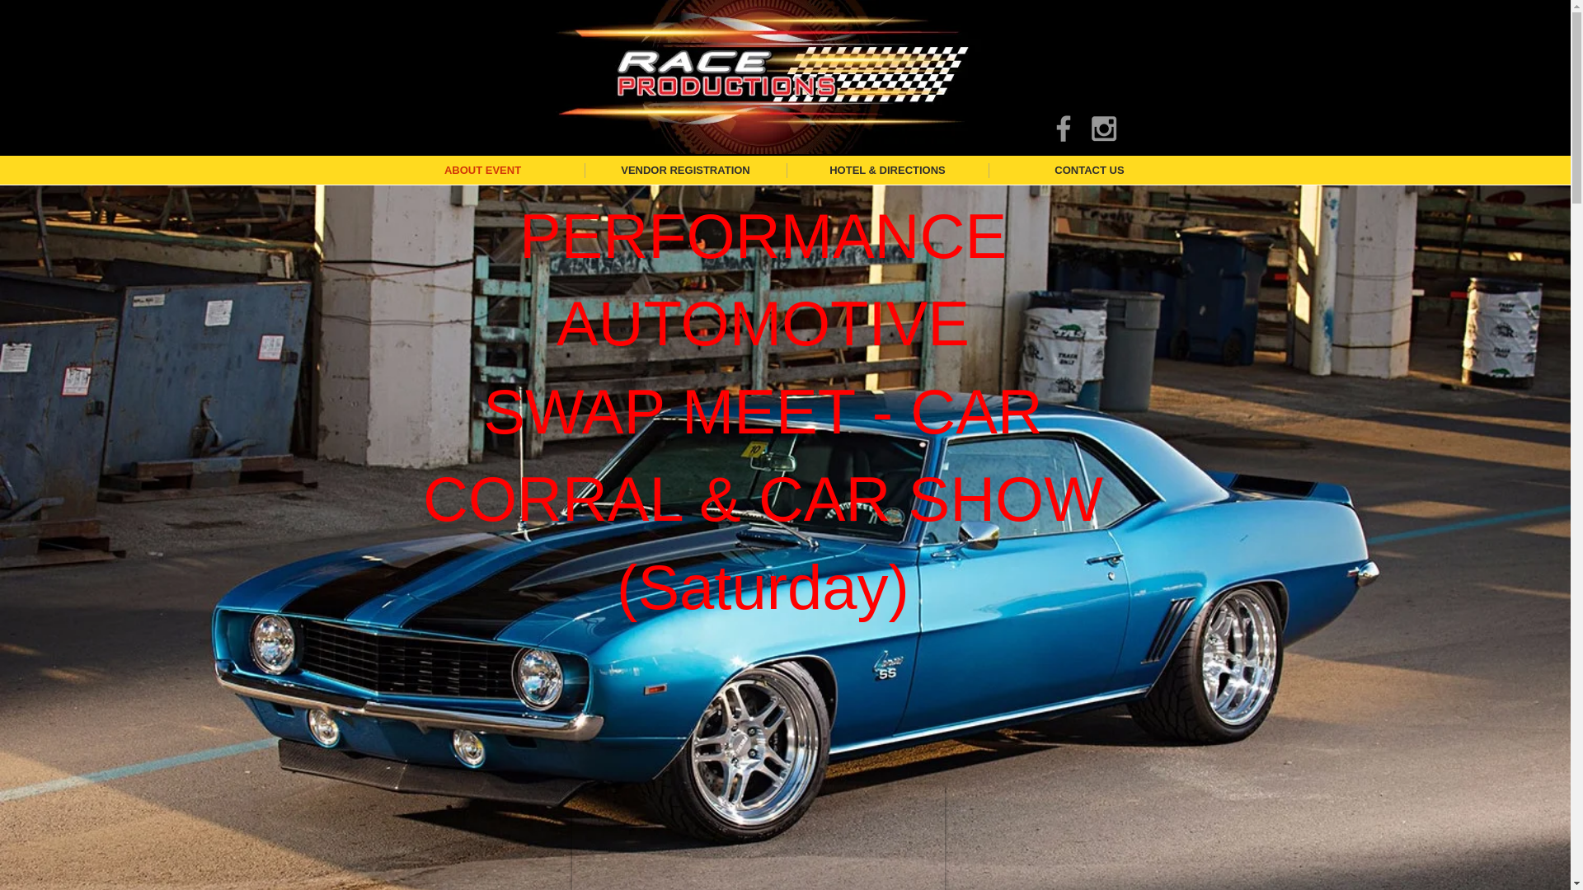 This screenshot has width=1583, height=890. Describe the element at coordinates (482, 170) in the screenshot. I see `ABOUT EVENT` at that location.